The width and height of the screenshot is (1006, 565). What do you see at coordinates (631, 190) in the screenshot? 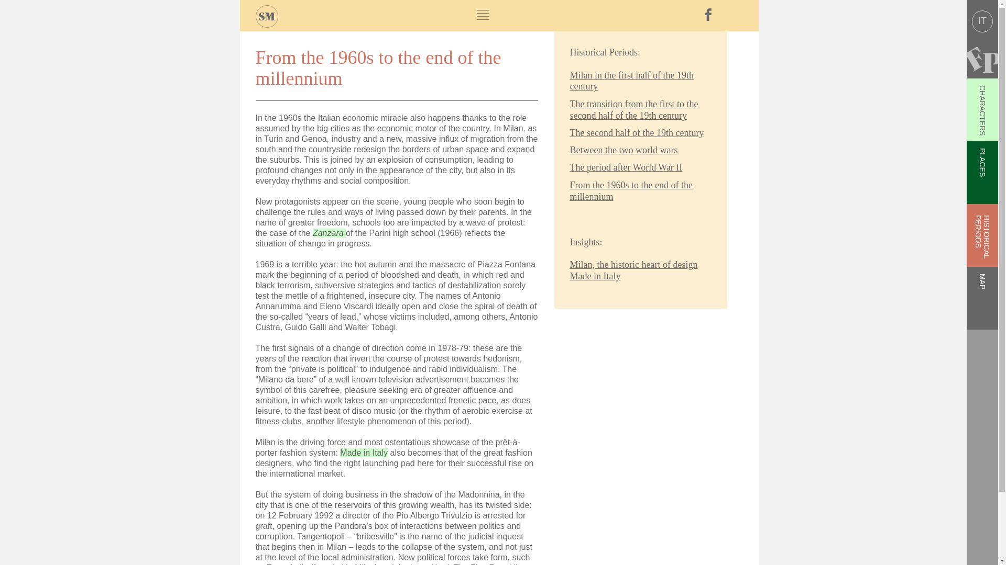
I see `From the 1960s to the end of the millennium` at bounding box center [631, 190].